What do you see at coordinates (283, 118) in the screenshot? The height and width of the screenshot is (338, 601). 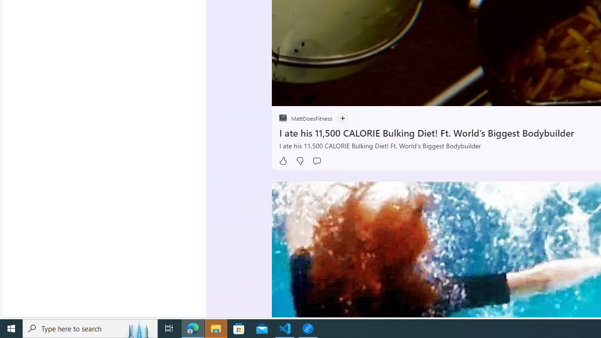 I see `placeholder` at bounding box center [283, 118].